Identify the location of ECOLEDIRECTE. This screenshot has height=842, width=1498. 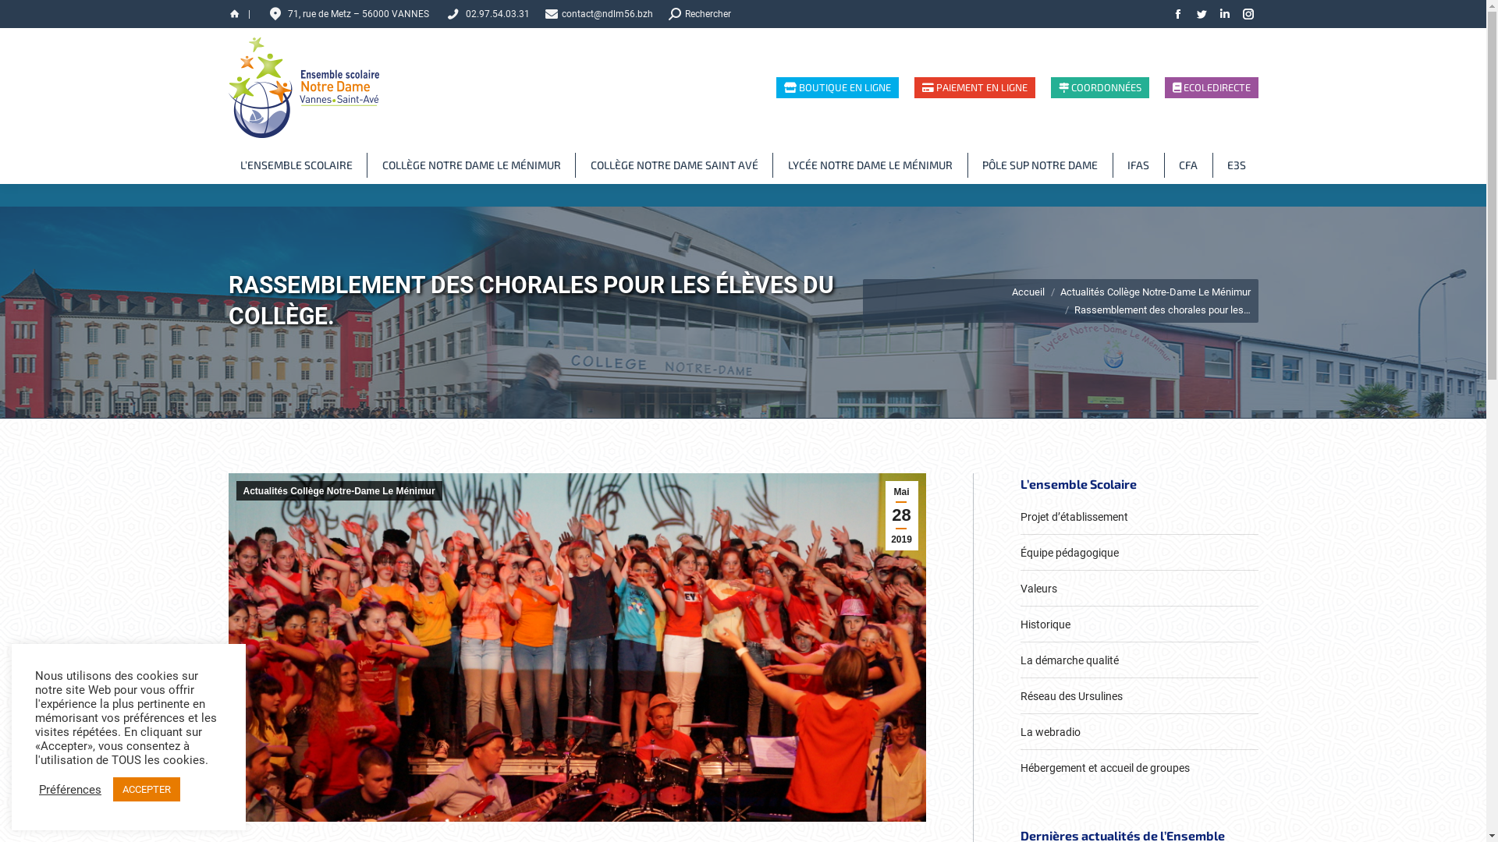
(1211, 87).